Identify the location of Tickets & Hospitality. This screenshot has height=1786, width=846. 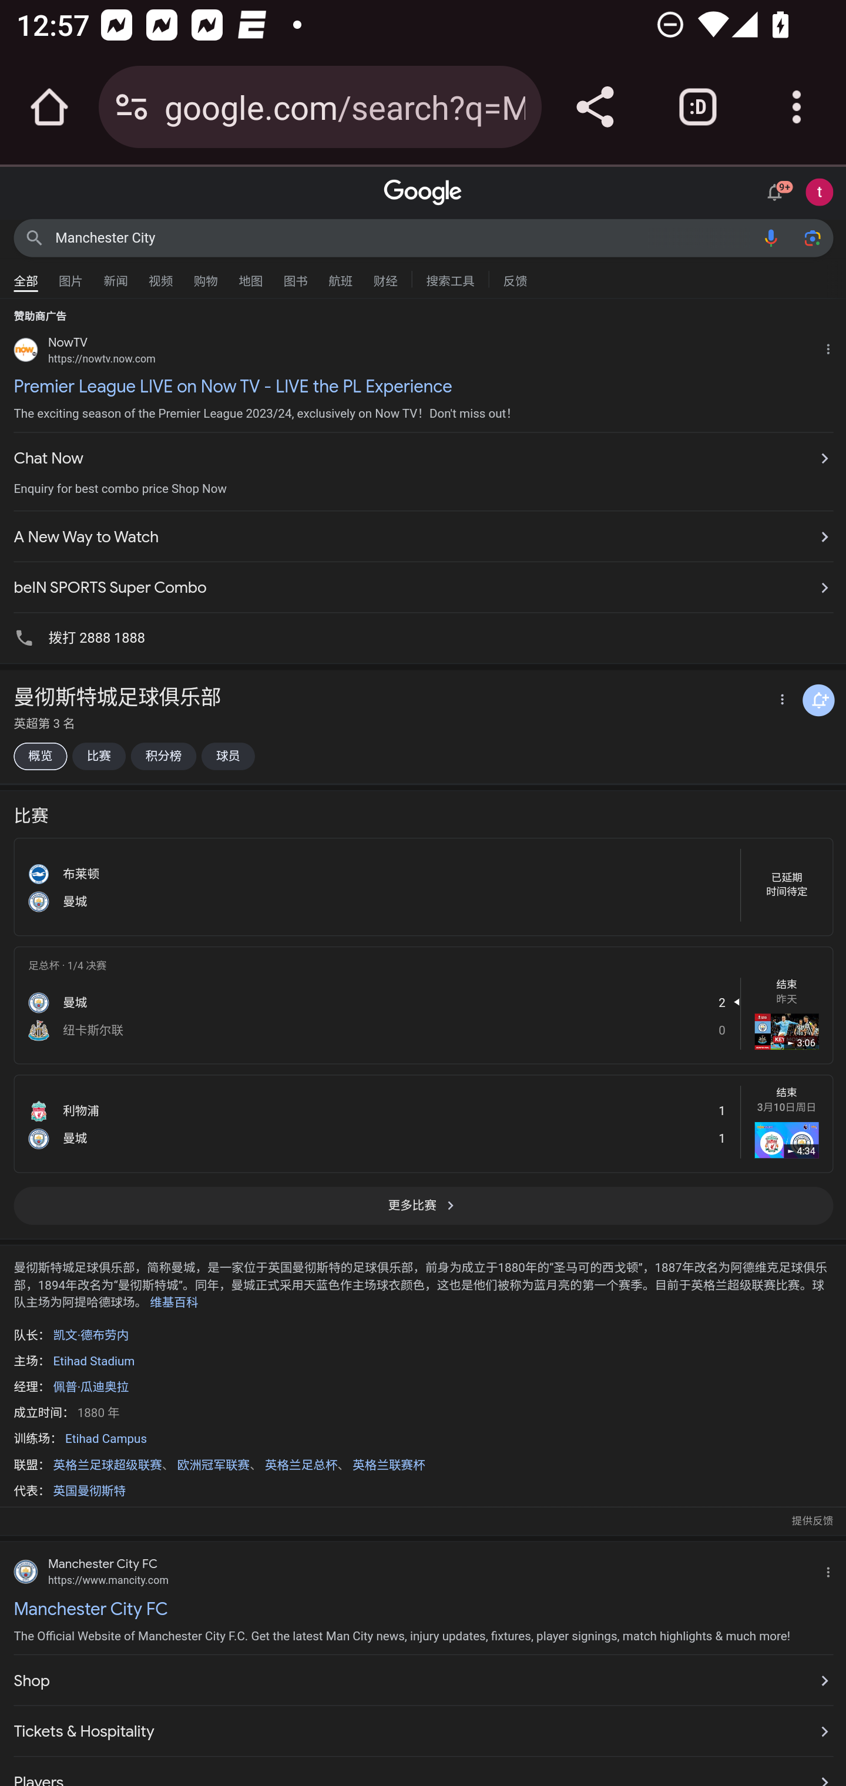
(423, 1732).